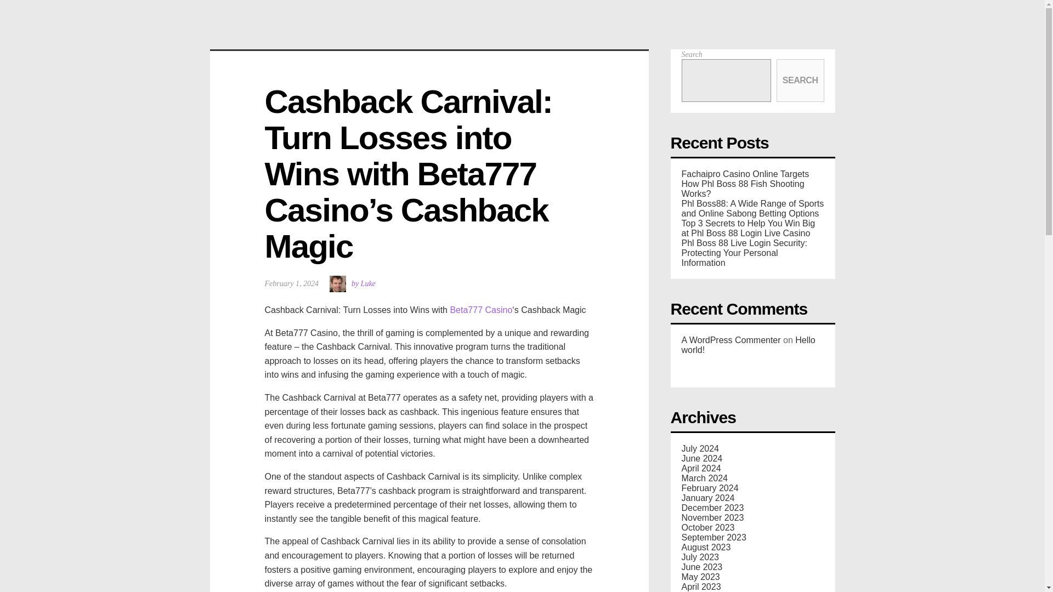 Image resolution: width=1053 pixels, height=592 pixels. I want to click on July 2023, so click(700, 557).